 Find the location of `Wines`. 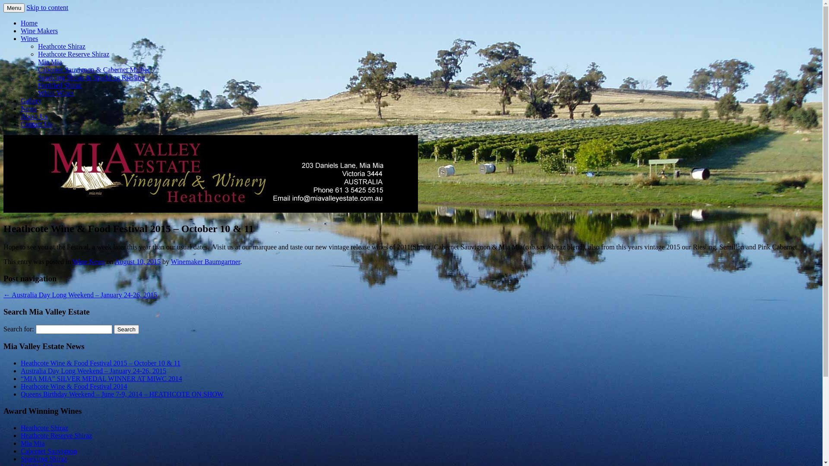

Wines is located at coordinates (29, 39).